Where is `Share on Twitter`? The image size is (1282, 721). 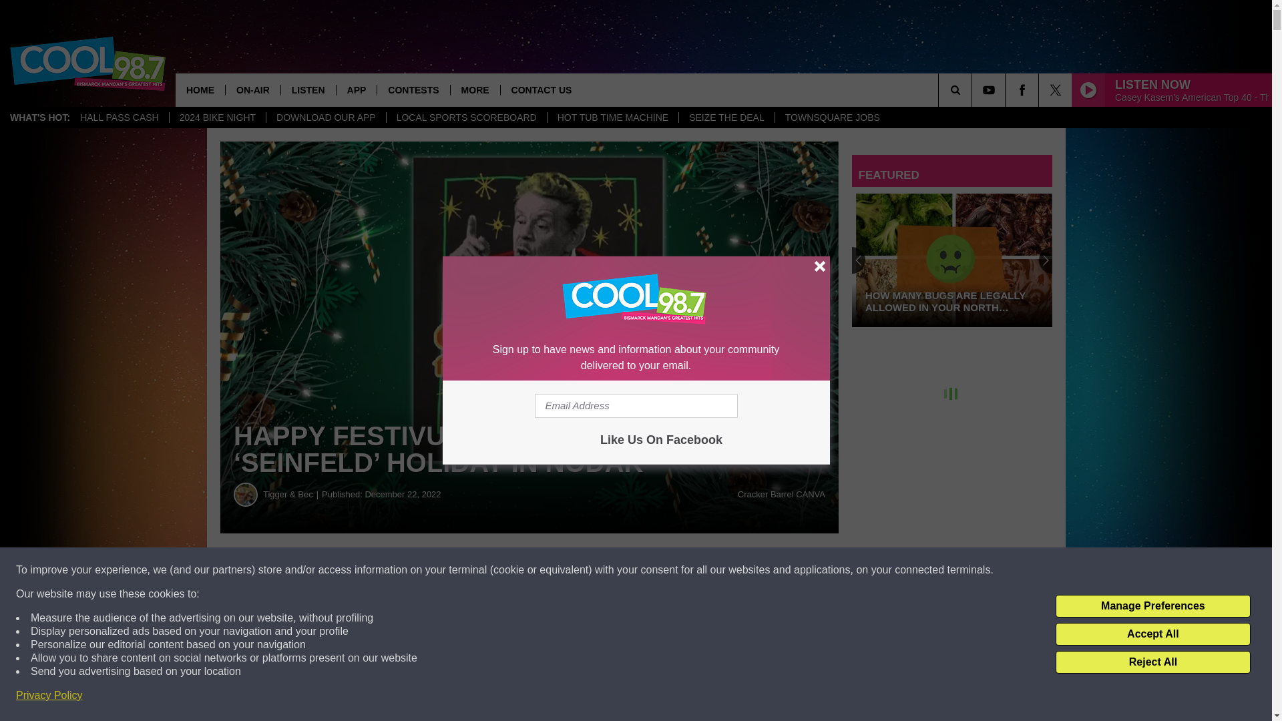
Share on Twitter is located at coordinates (653, 570).